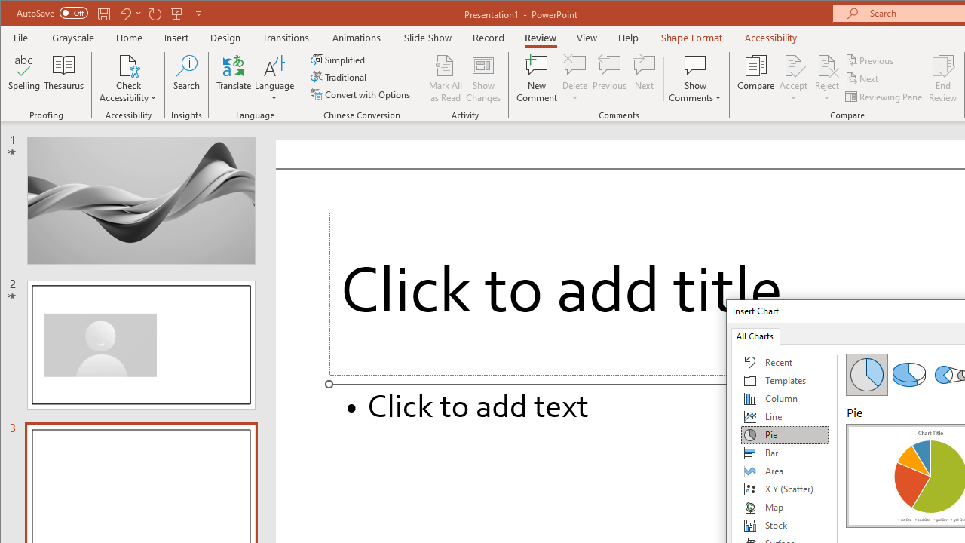 This screenshot has width=965, height=543. Describe the element at coordinates (128, 78) in the screenshot. I see `Check Accessibility` at that location.